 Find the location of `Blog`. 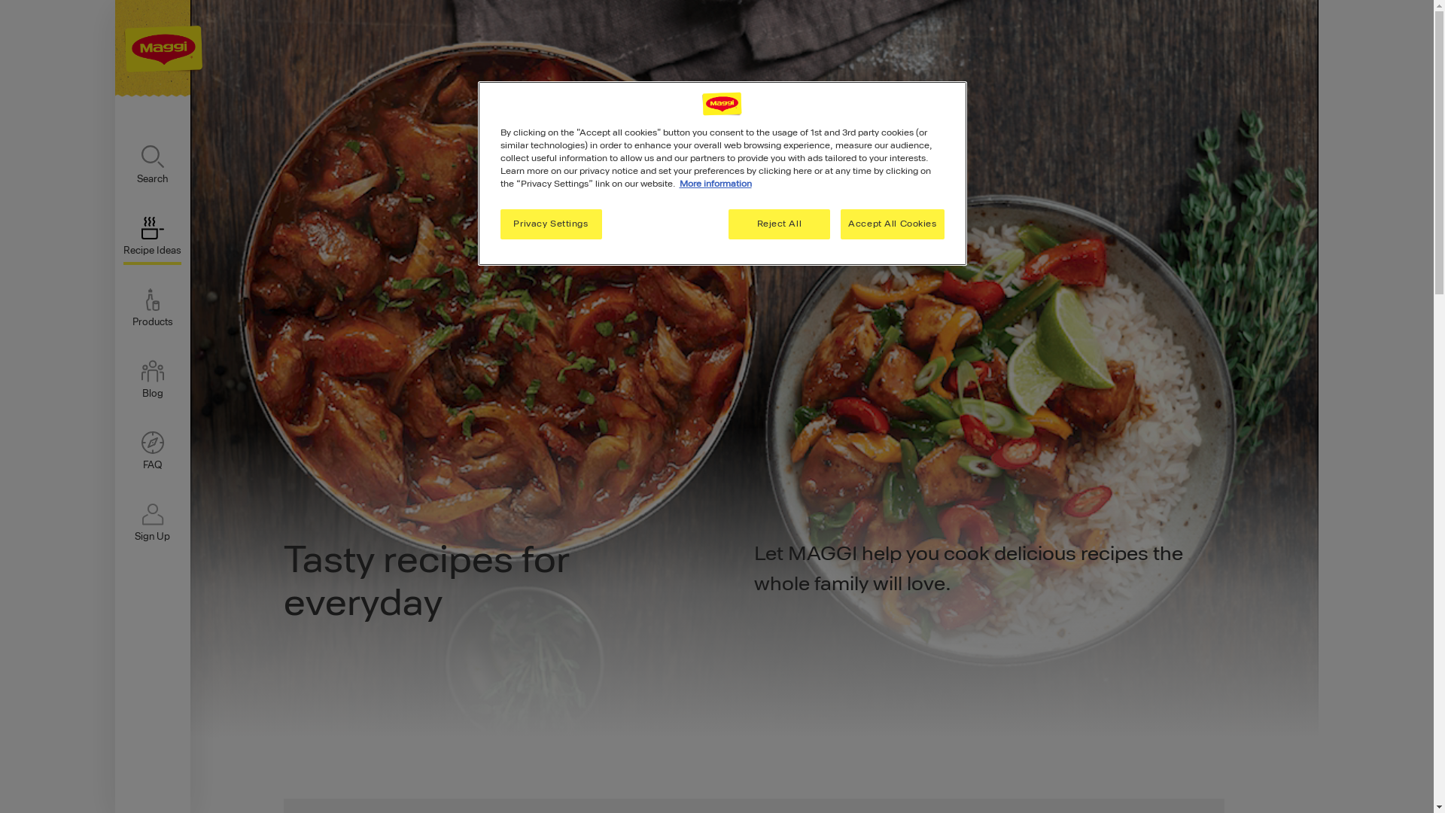

Blog is located at coordinates (152, 379).